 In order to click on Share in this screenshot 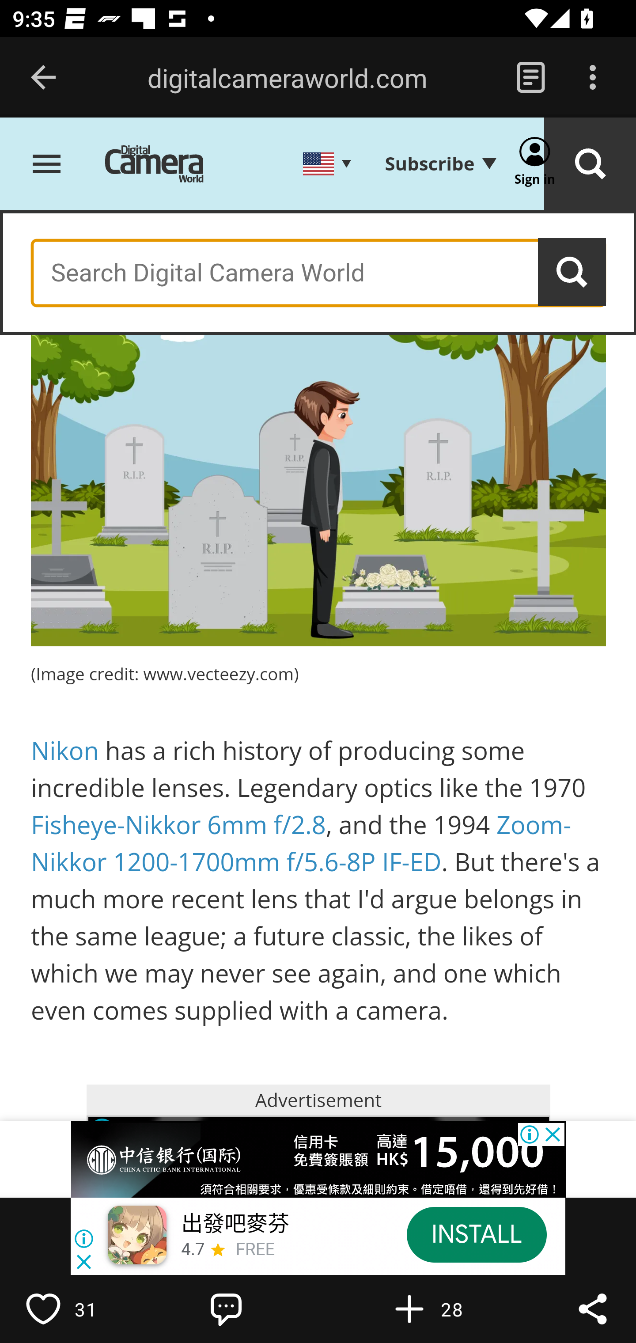, I will do `click(593, 1309)`.